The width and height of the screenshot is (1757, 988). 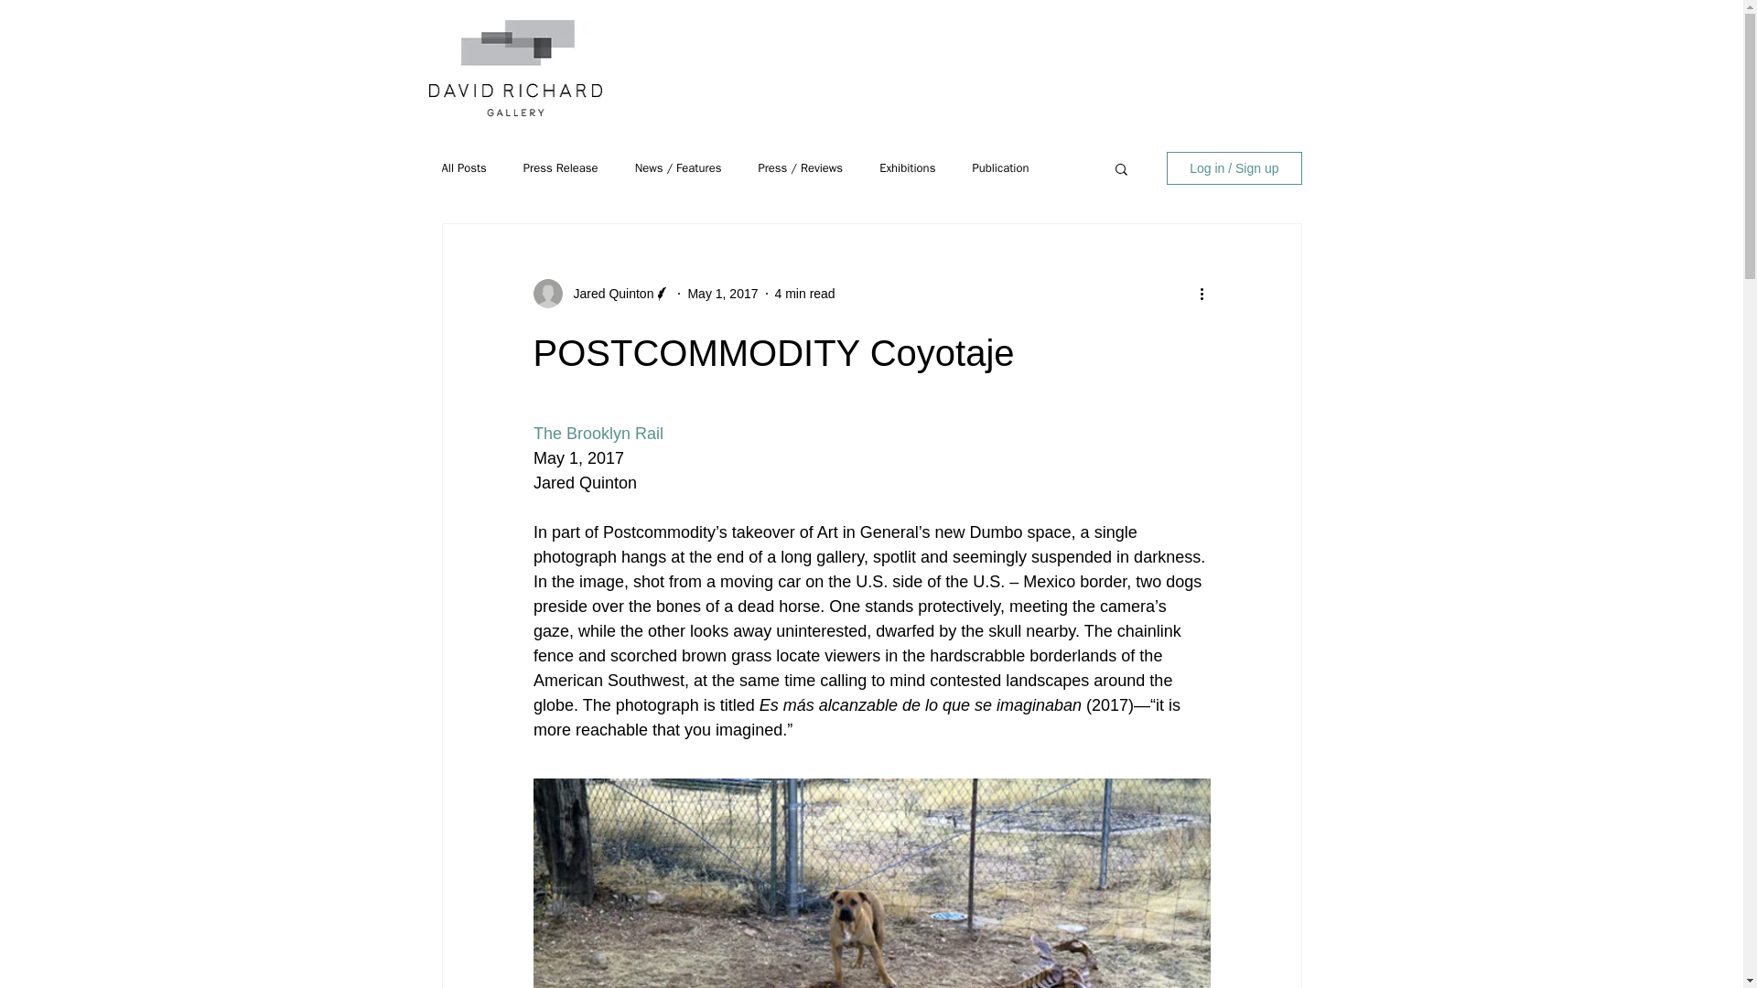 I want to click on All Posts, so click(x=463, y=168).